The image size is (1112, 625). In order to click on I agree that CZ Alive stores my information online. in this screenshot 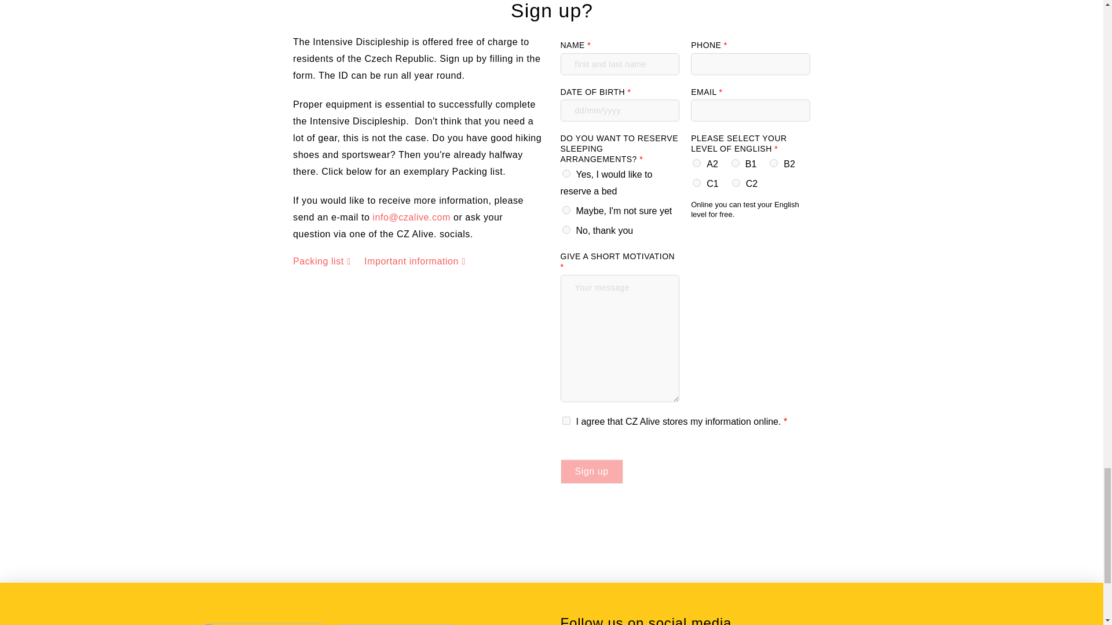, I will do `click(565, 421)`.